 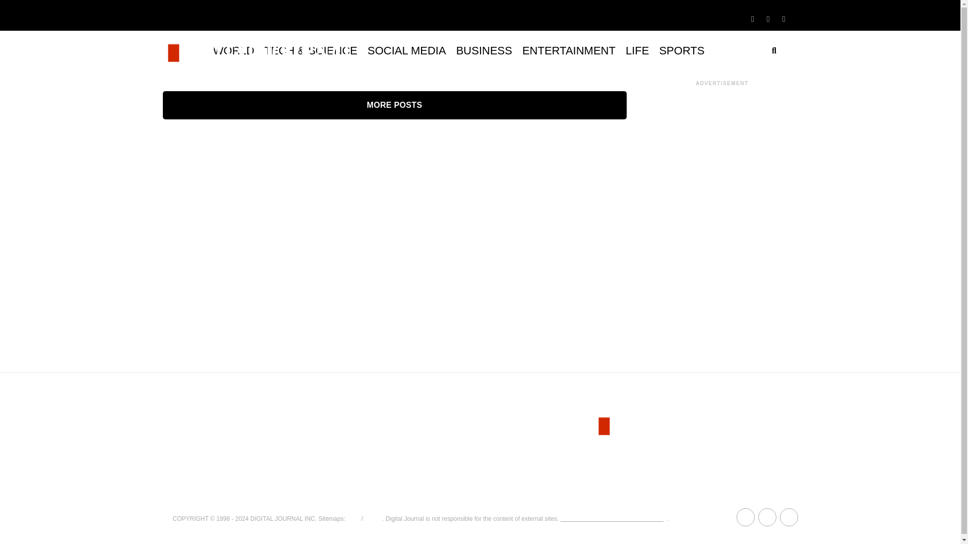 What do you see at coordinates (192, 422) in the screenshot?
I see `ABOUT US` at bounding box center [192, 422].